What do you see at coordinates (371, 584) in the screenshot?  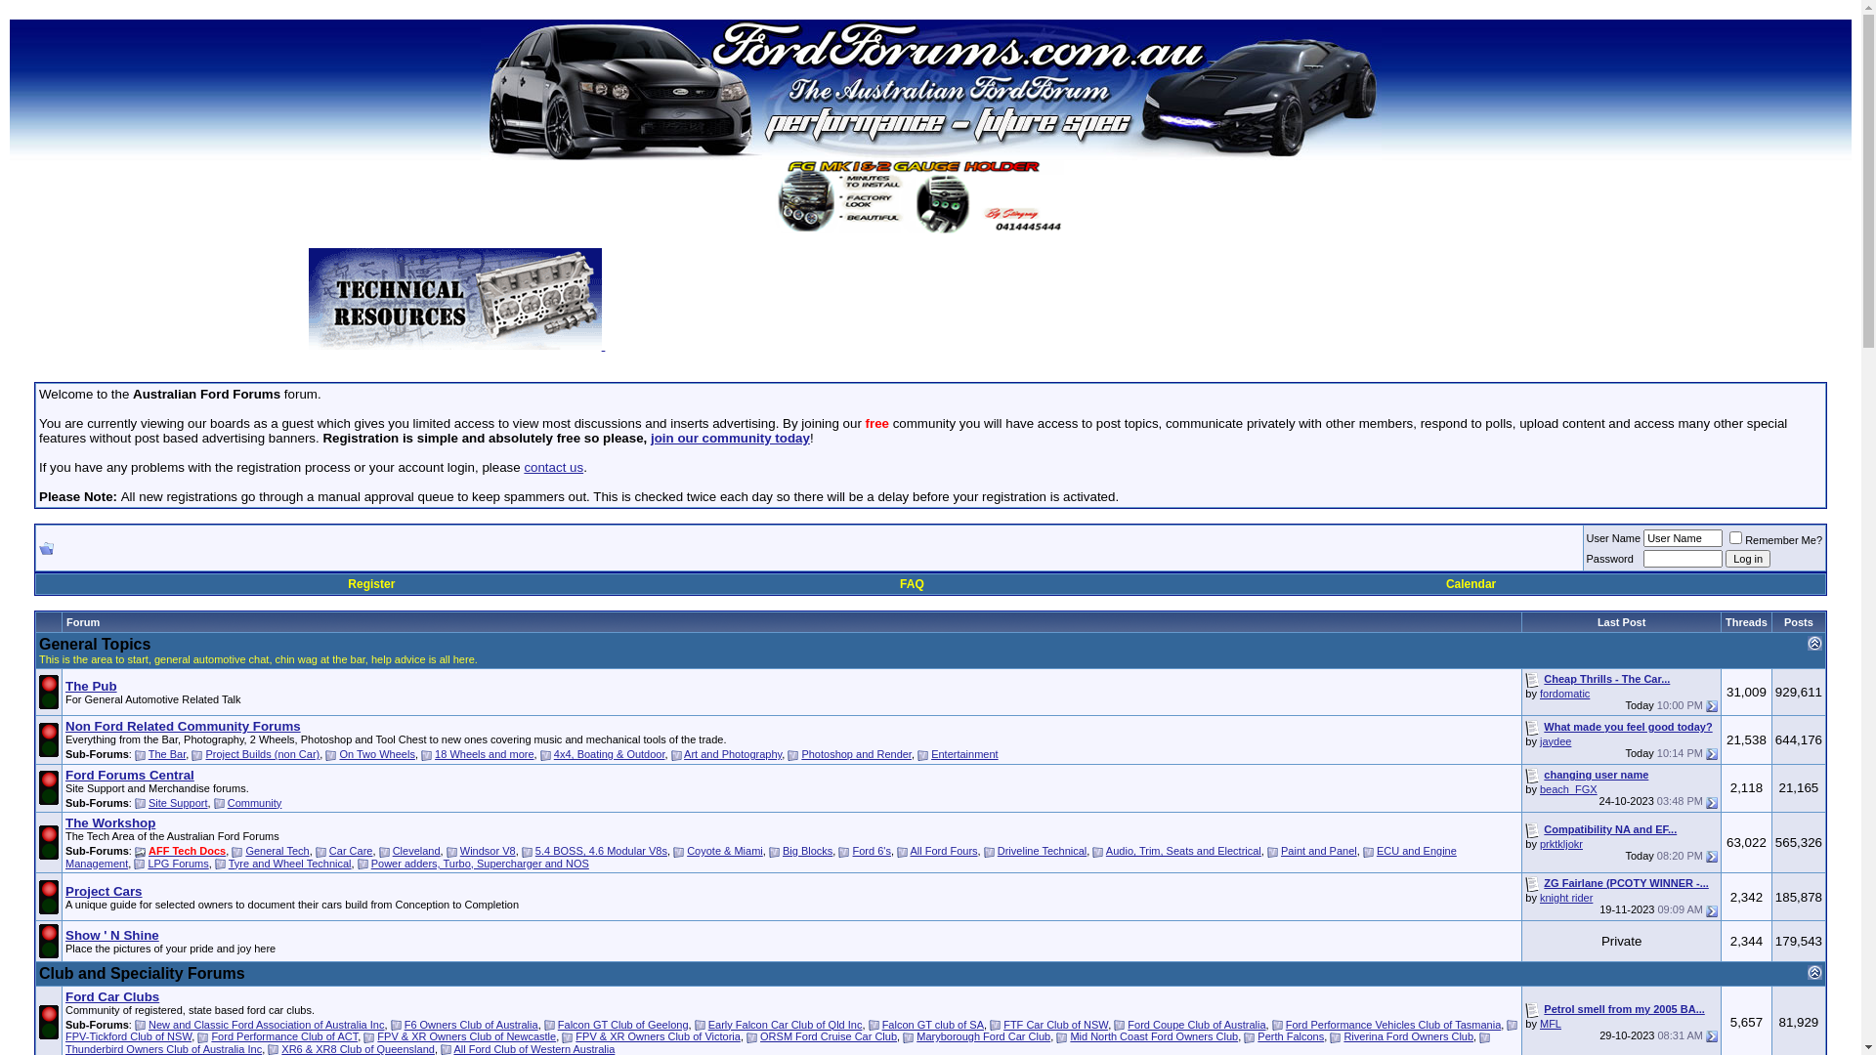 I see `Register` at bounding box center [371, 584].